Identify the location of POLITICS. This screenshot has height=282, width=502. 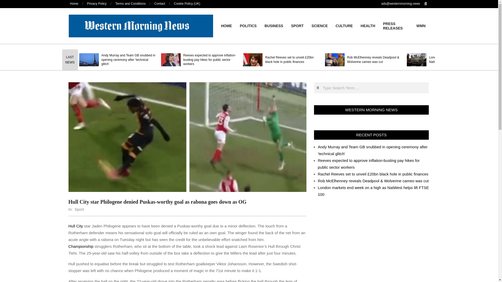
(248, 26).